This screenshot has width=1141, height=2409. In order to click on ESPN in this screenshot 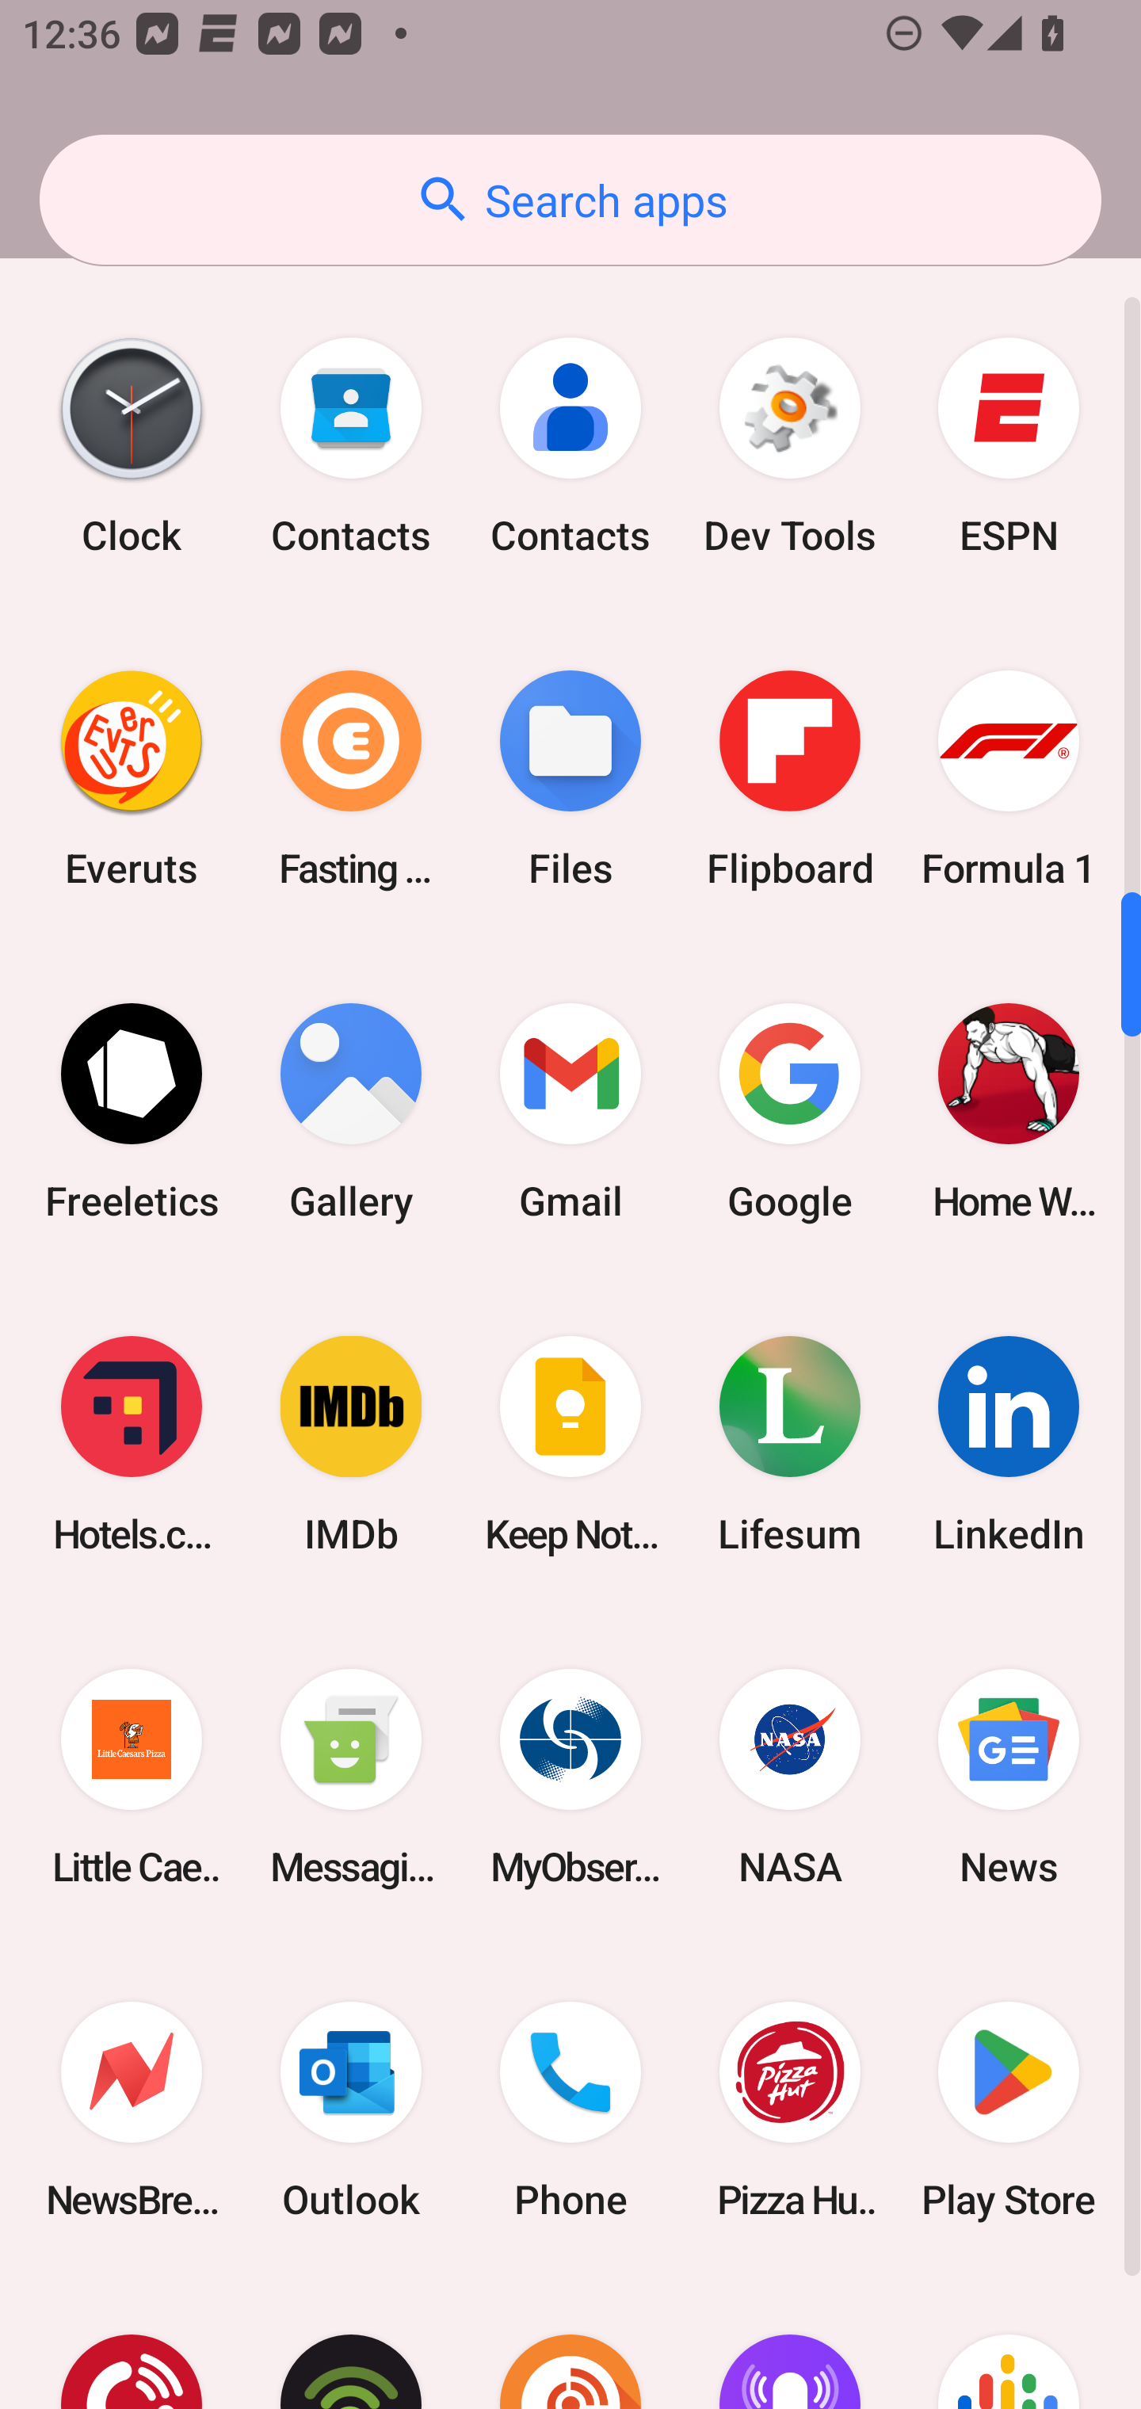, I will do `click(1009, 445)`.